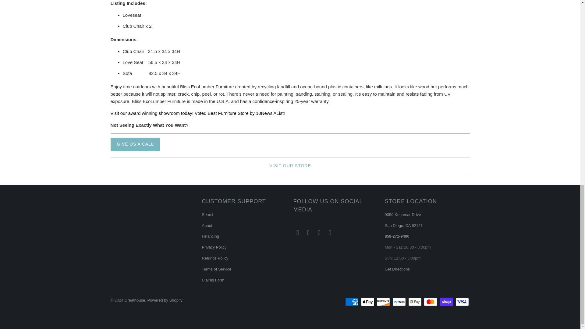  Describe the element at coordinates (352, 302) in the screenshot. I see `American Express` at that location.